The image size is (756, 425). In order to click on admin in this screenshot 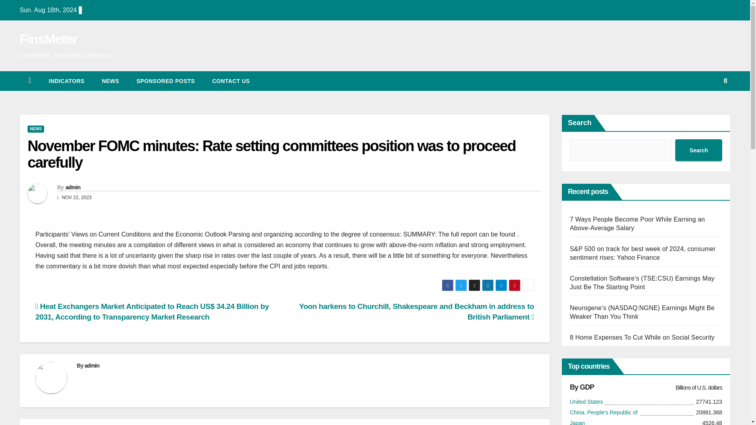, I will do `click(72, 187)`.